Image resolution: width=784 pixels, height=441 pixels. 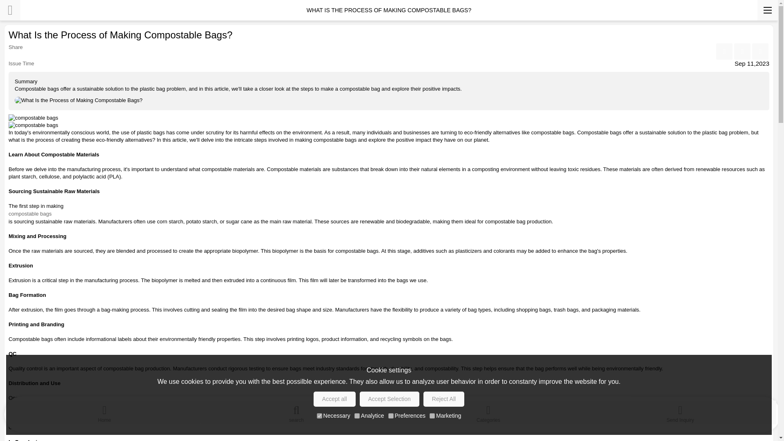 I want to click on Categories, so click(x=488, y=412).